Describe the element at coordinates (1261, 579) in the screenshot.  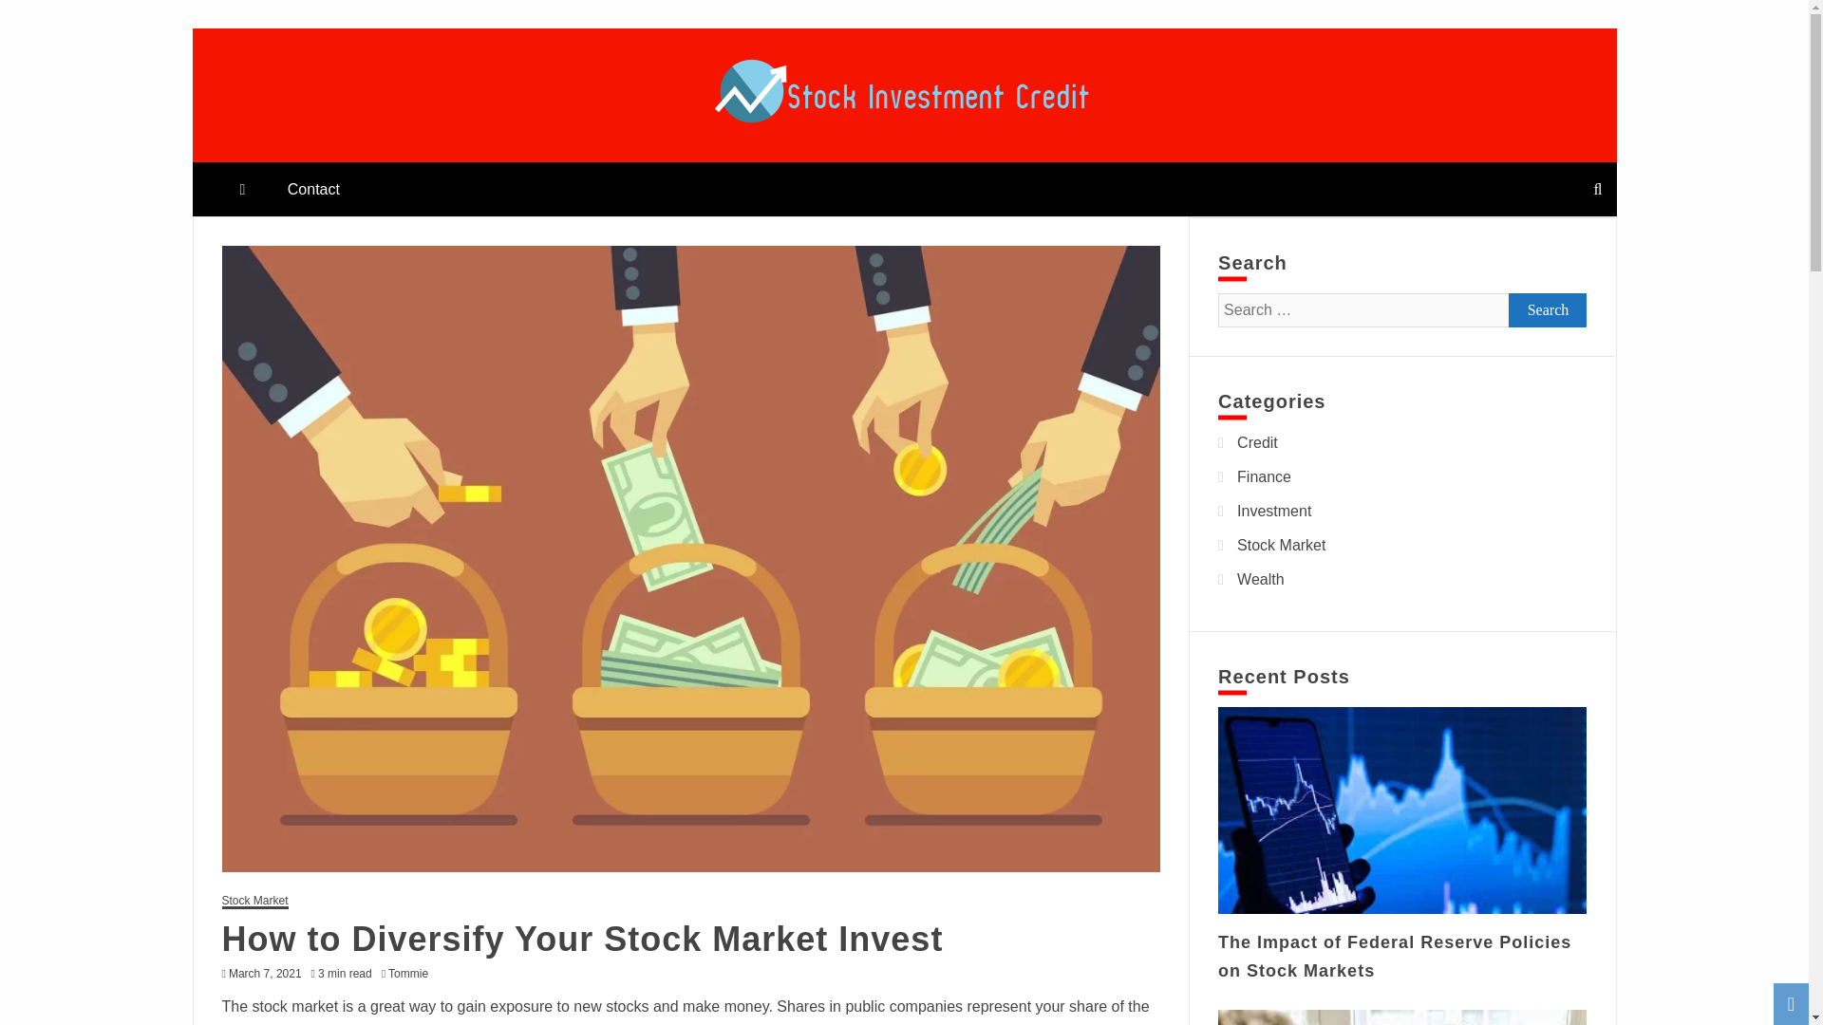
I see `Wealth` at that location.